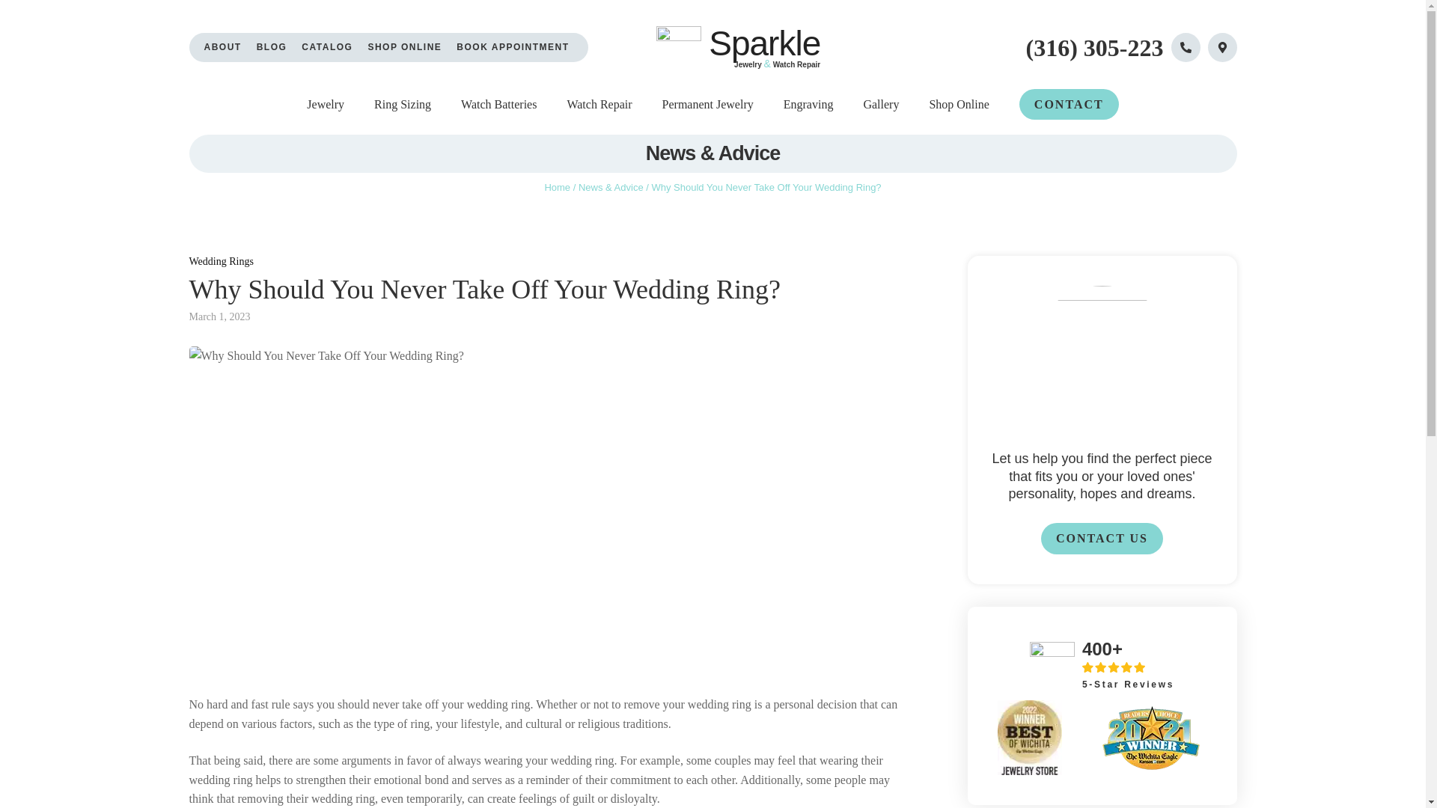 Image resolution: width=1437 pixels, height=808 pixels. I want to click on Jewelry, so click(326, 105).